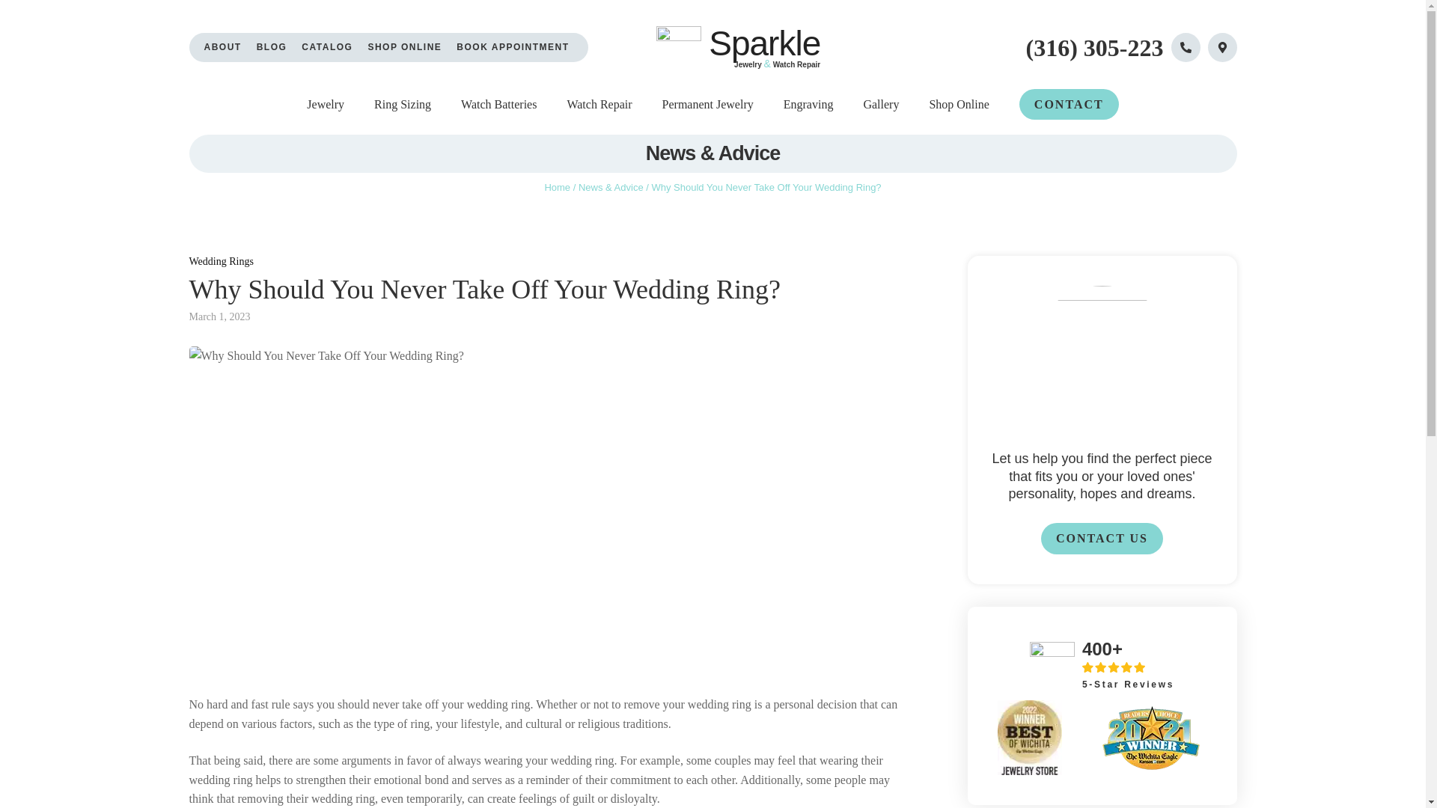 Image resolution: width=1437 pixels, height=808 pixels. I want to click on Jewelry, so click(326, 105).